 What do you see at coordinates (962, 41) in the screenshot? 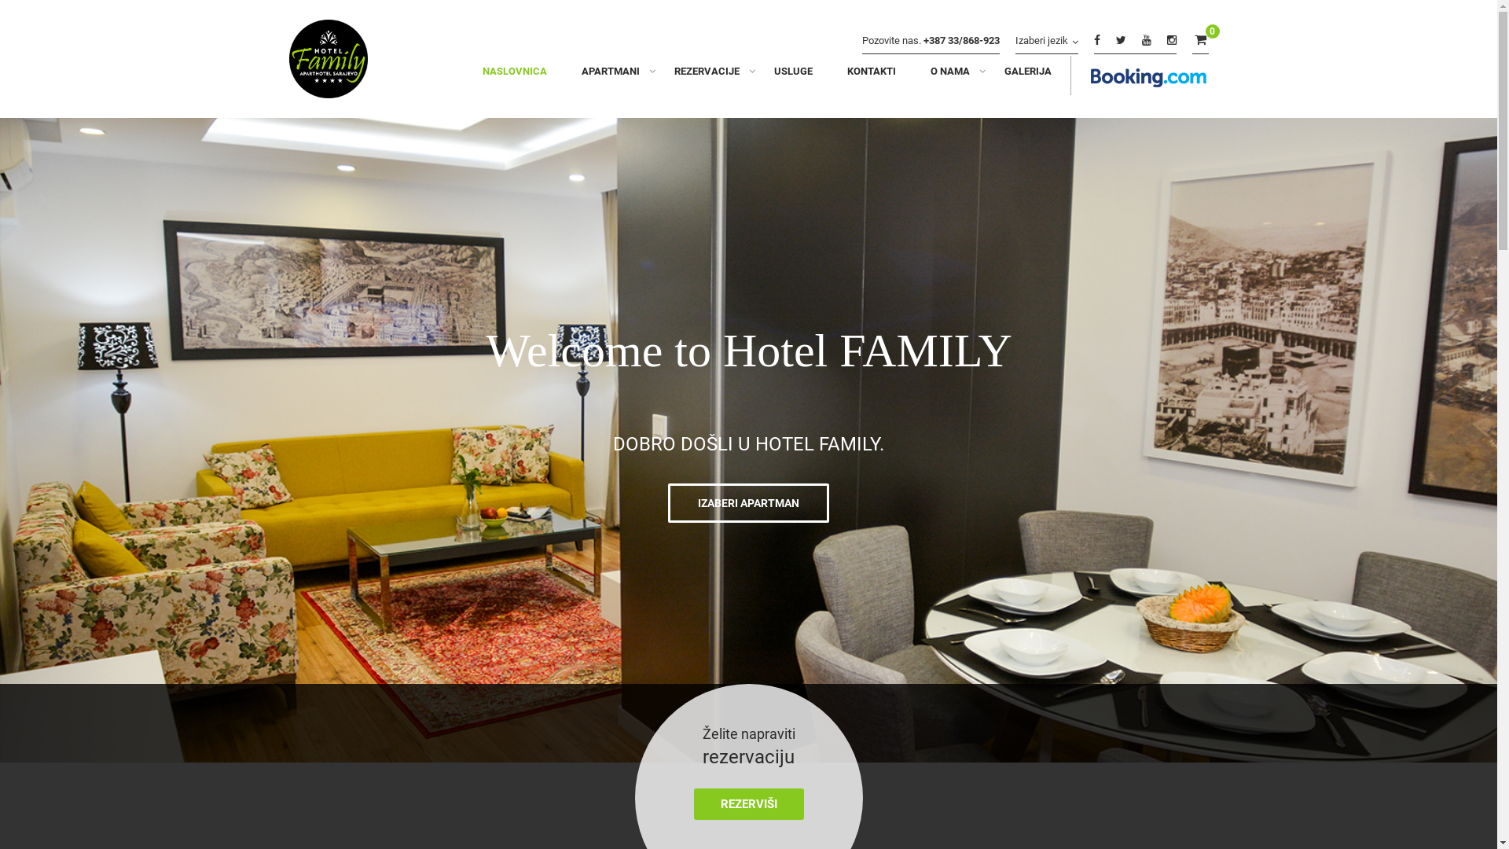
I see `+387 33/868-923` at bounding box center [962, 41].